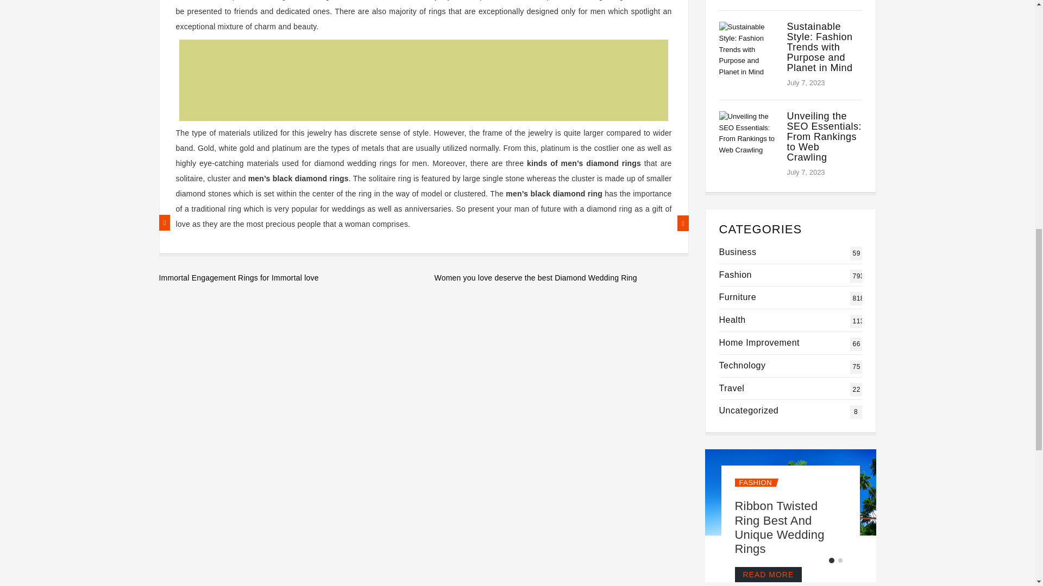 This screenshot has height=586, width=1043. What do you see at coordinates (562, 277) in the screenshot?
I see `Fashion` at bounding box center [562, 277].